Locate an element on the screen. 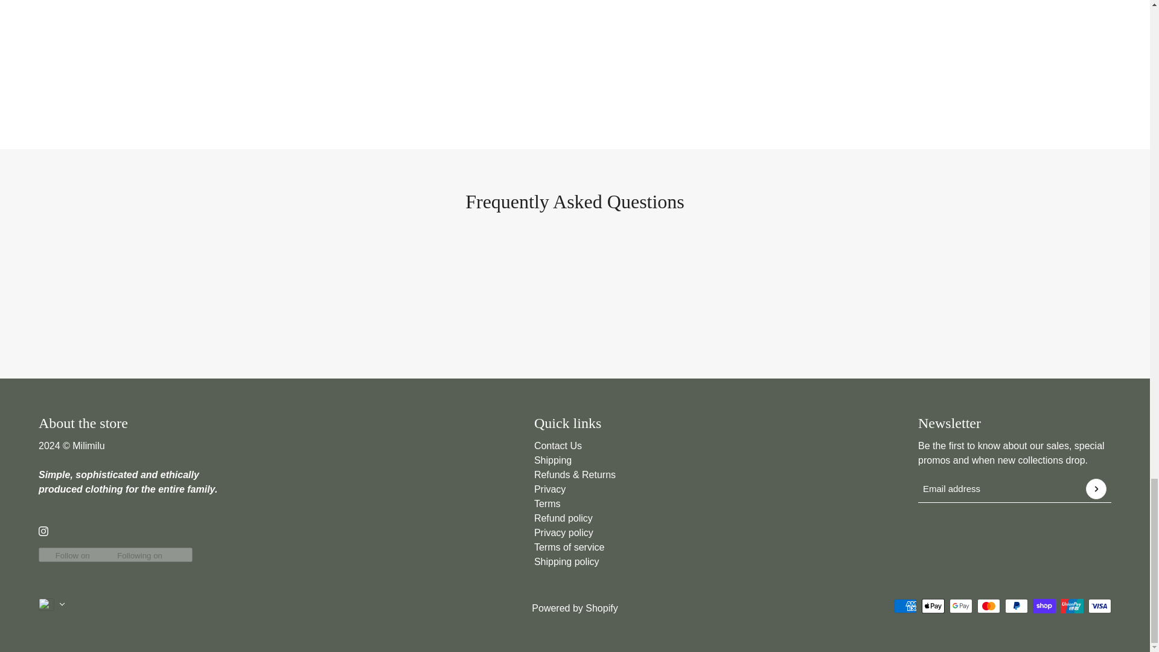 Image resolution: width=1159 pixels, height=652 pixels. Shipping is located at coordinates (553, 460).